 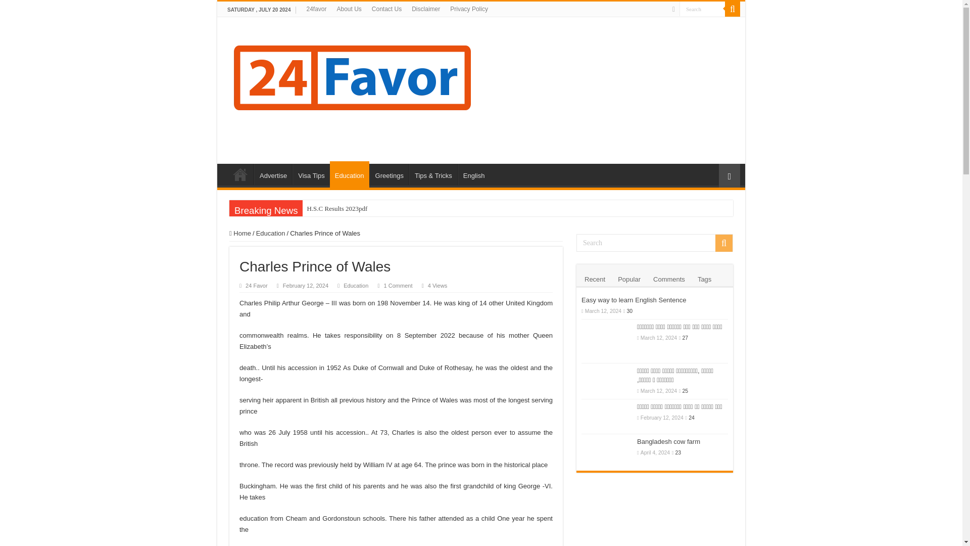 What do you see at coordinates (273, 174) in the screenshot?
I see `Advertise` at bounding box center [273, 174].